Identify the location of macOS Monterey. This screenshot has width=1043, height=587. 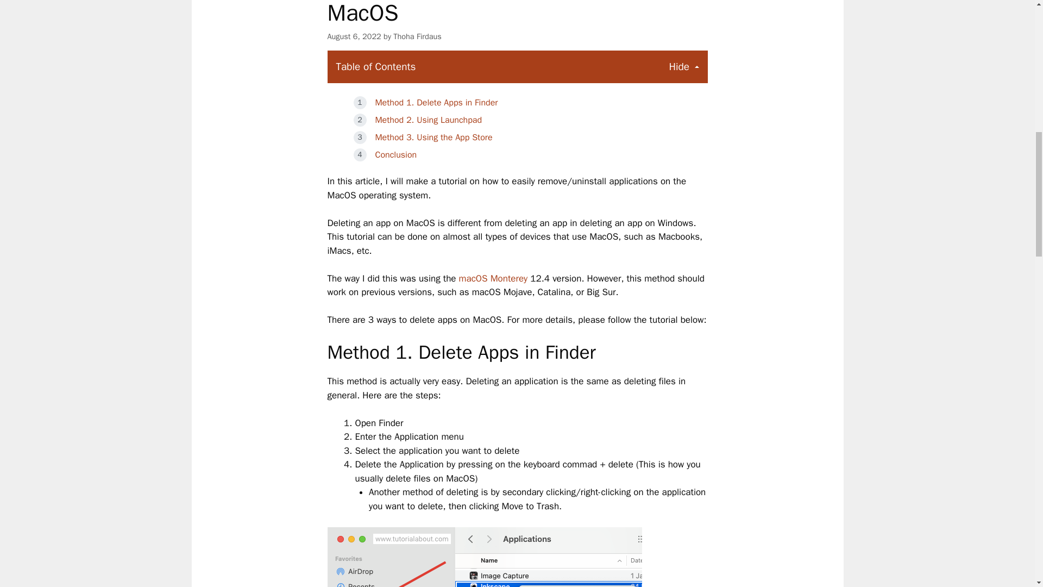
(493, 278).